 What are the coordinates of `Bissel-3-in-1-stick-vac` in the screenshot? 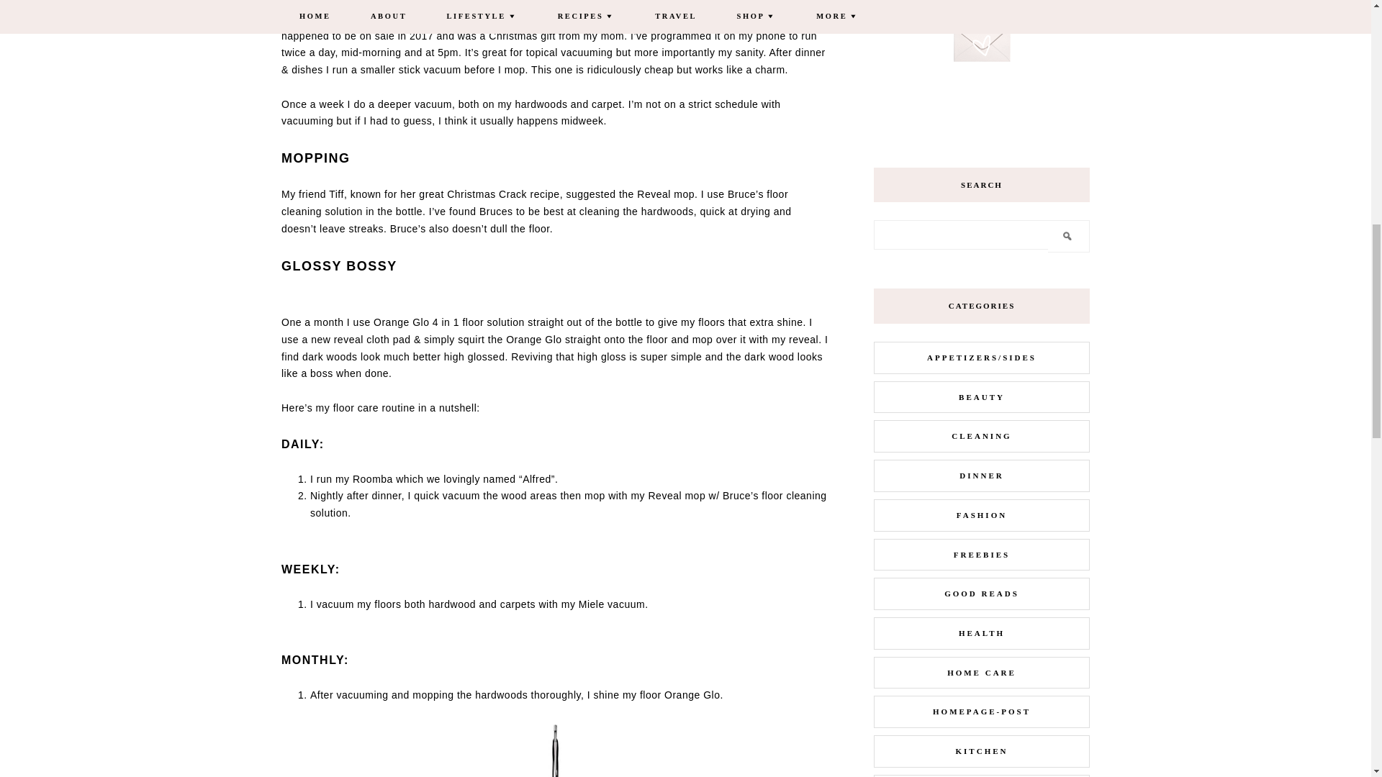 It's located at (554, 750).